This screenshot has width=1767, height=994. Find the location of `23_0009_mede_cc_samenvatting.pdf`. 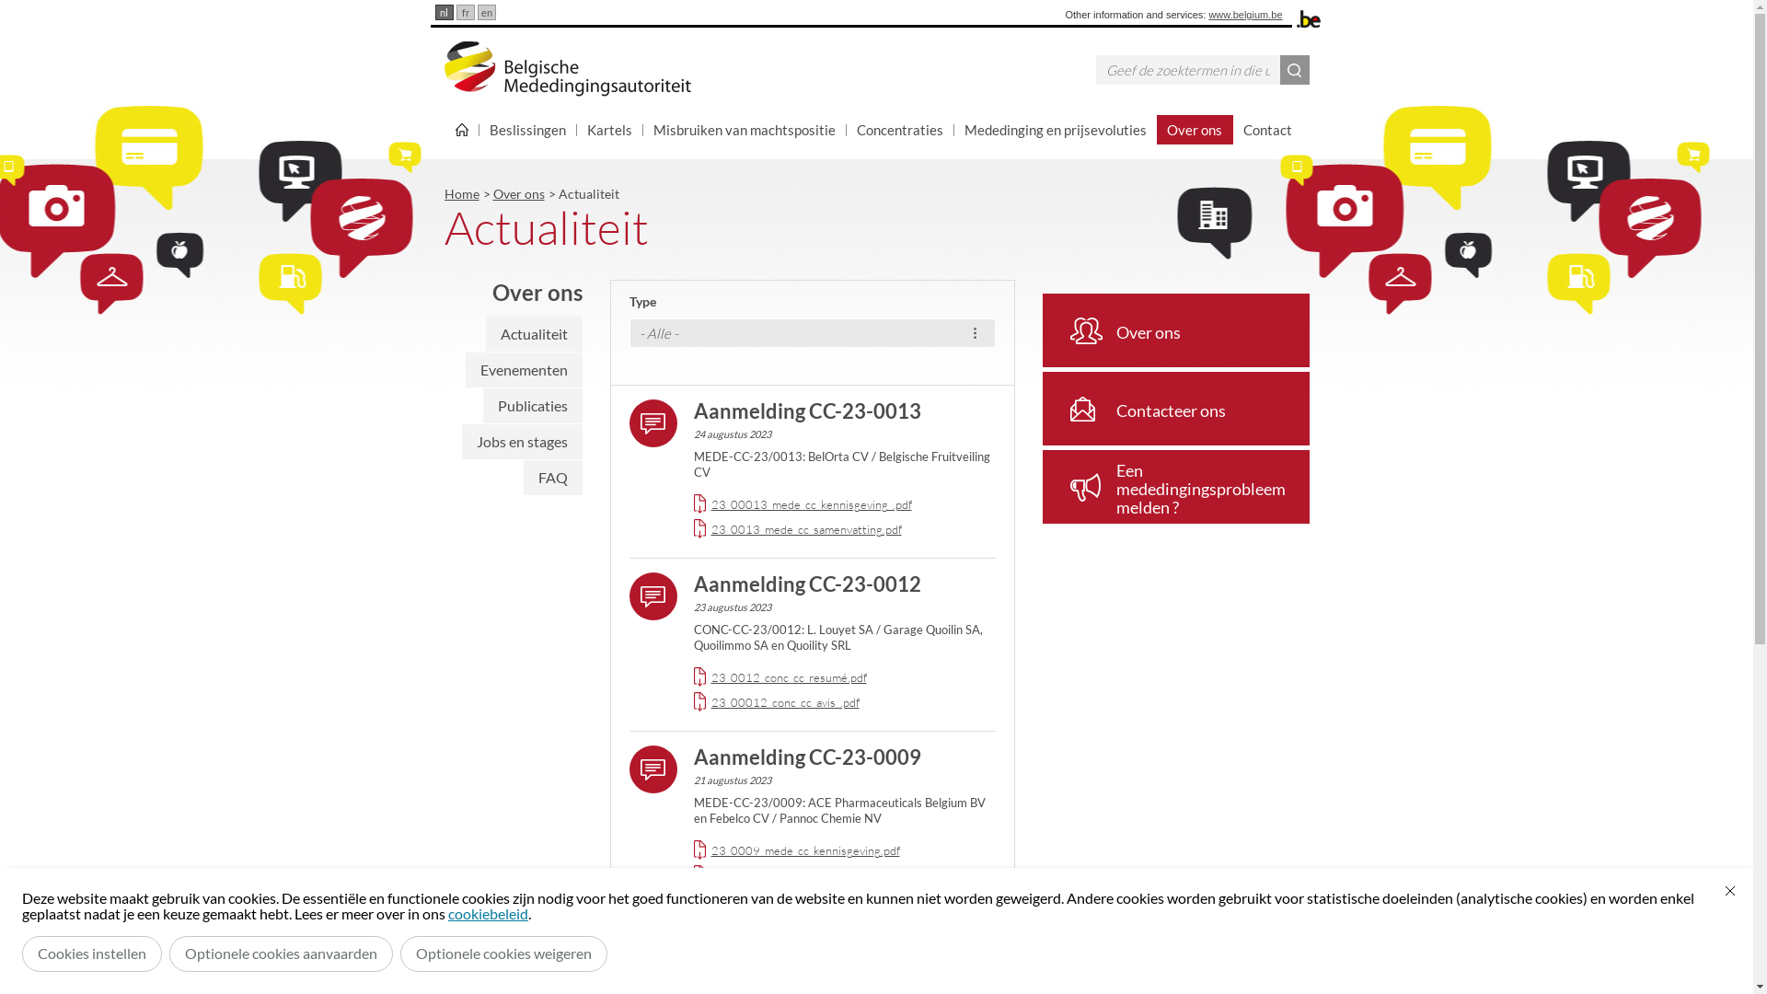

23_0009_mede_cc_samenvatting.pdf is located at coordinates (806, 875).